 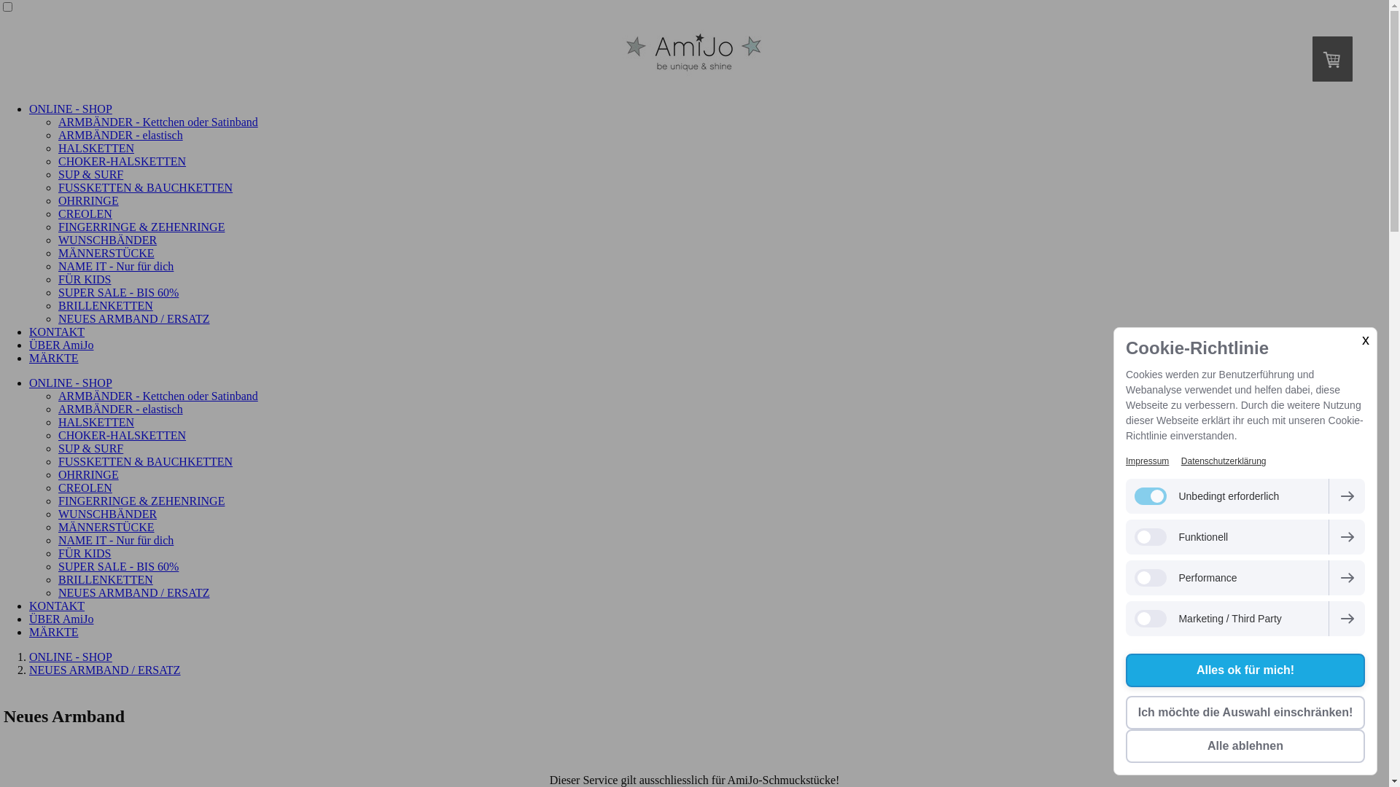 I want to click on FINGERRINGE & ZEHENRINGE, so click(x=141, y=227).